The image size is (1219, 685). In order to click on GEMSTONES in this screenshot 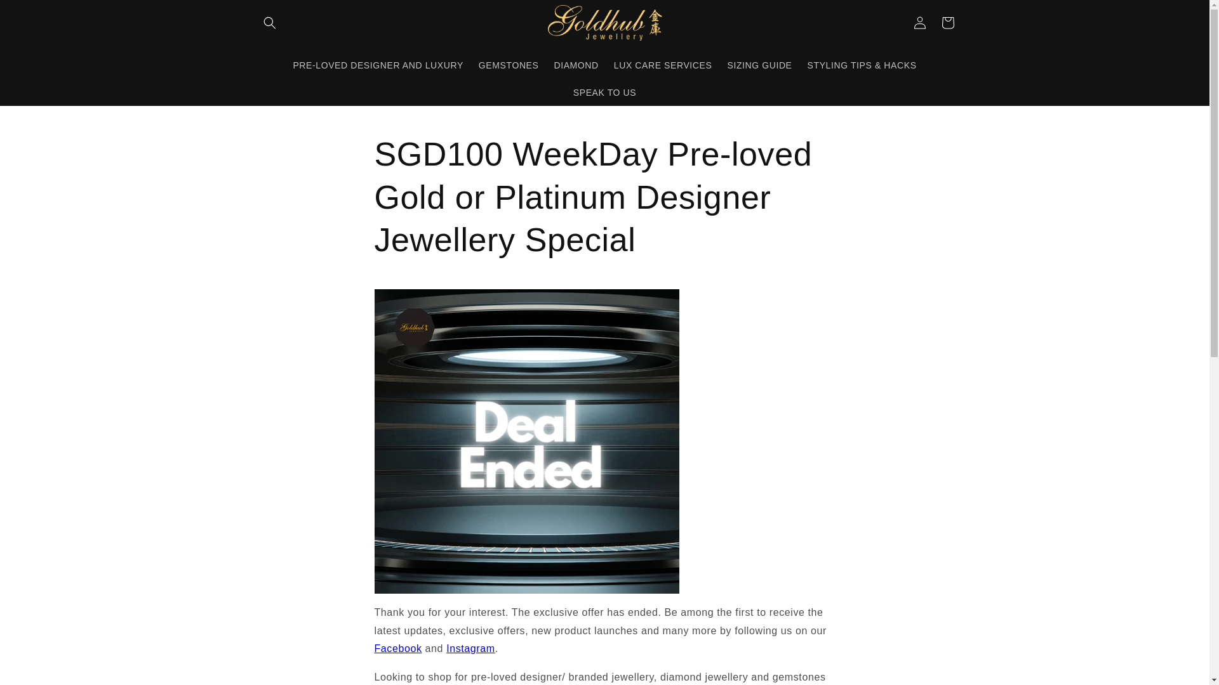, I will do `click(508, 65)`.